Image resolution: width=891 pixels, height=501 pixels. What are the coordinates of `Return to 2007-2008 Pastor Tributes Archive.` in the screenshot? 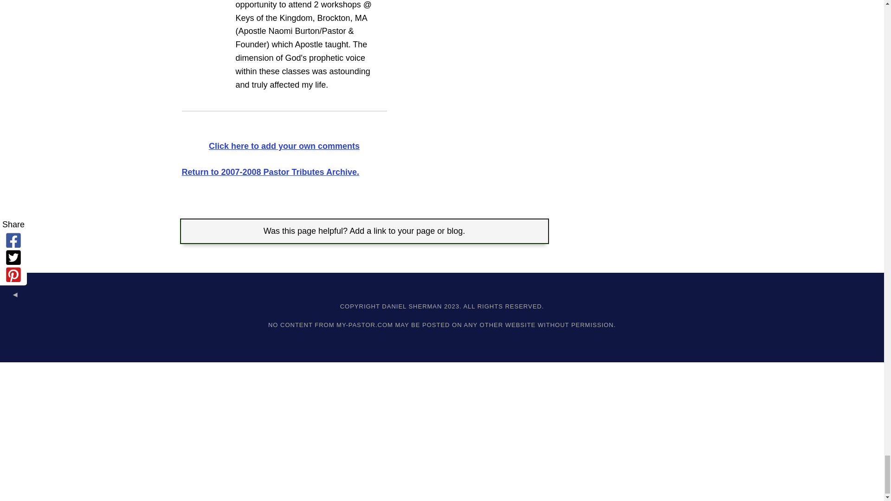 It's located at (270, 172).